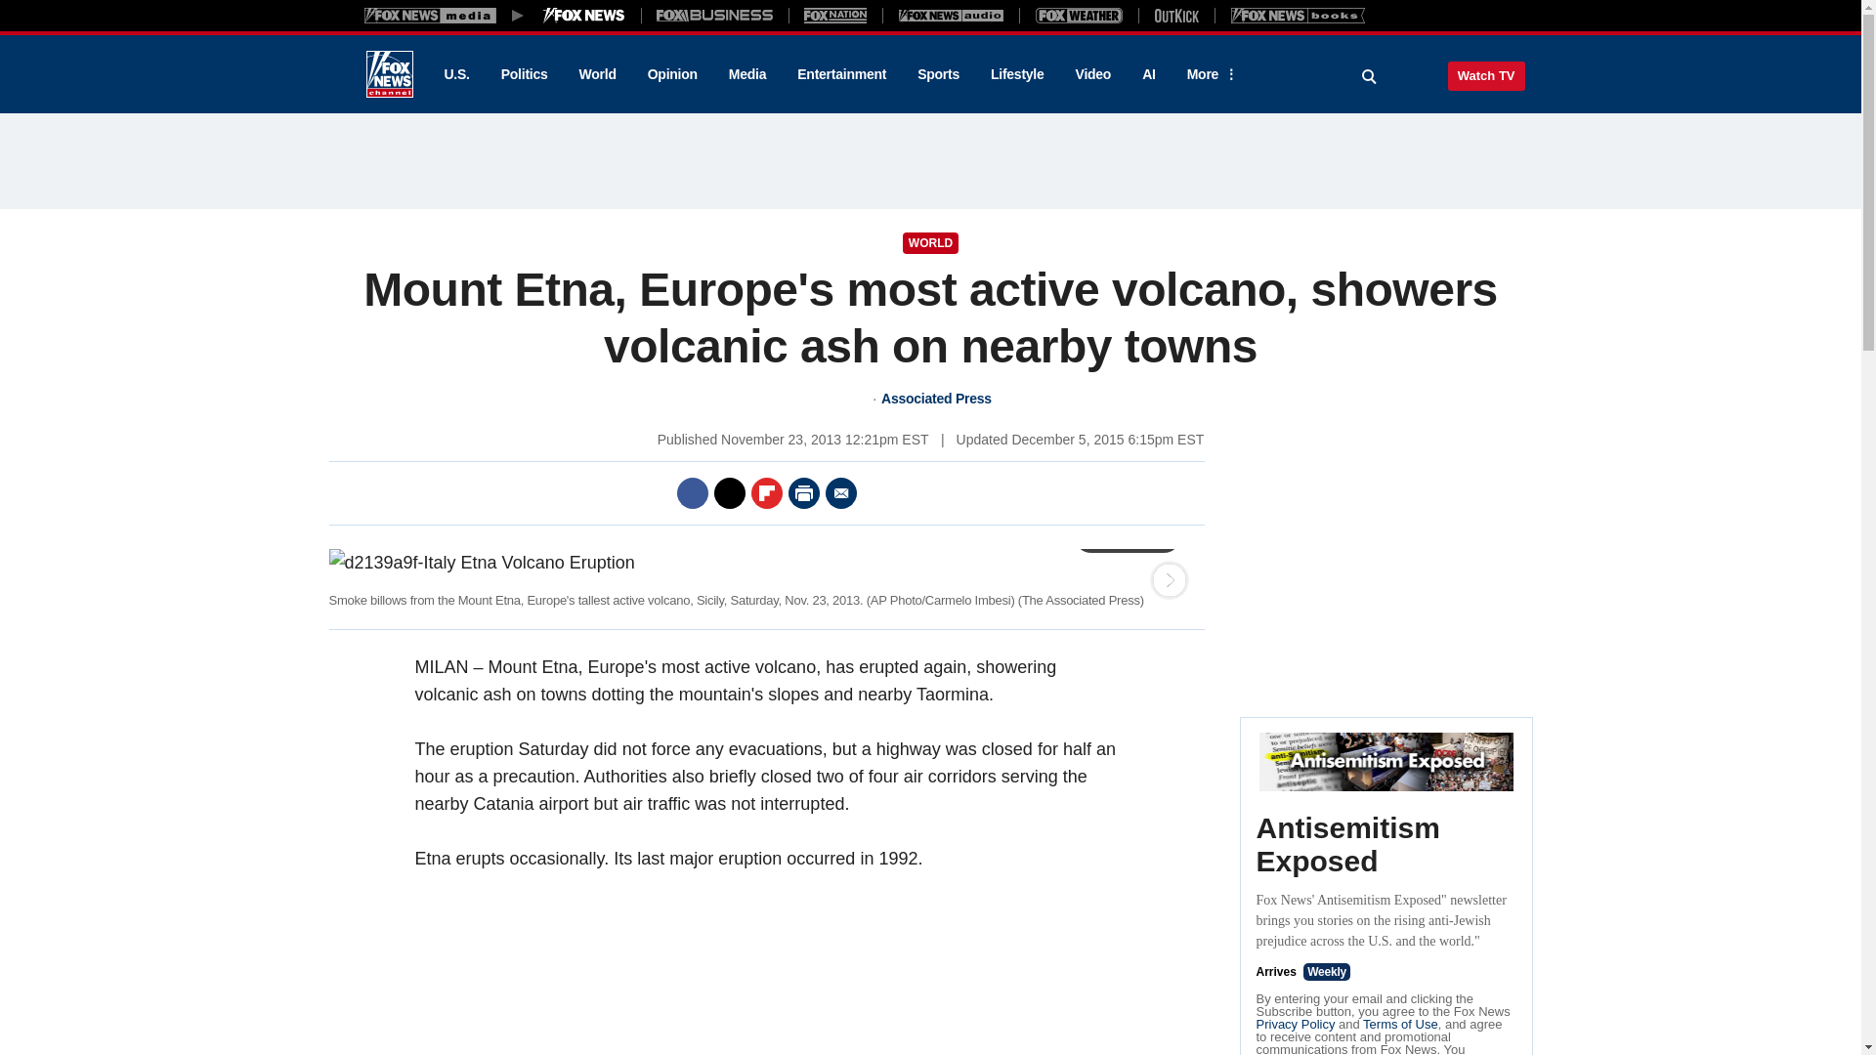 Image resolution: width=1876 pixels, height=1055 pixels. What do you see at coordinates (842, 74) in the screenshot?
I see `Entertainment` at bounding box center [842, 74].